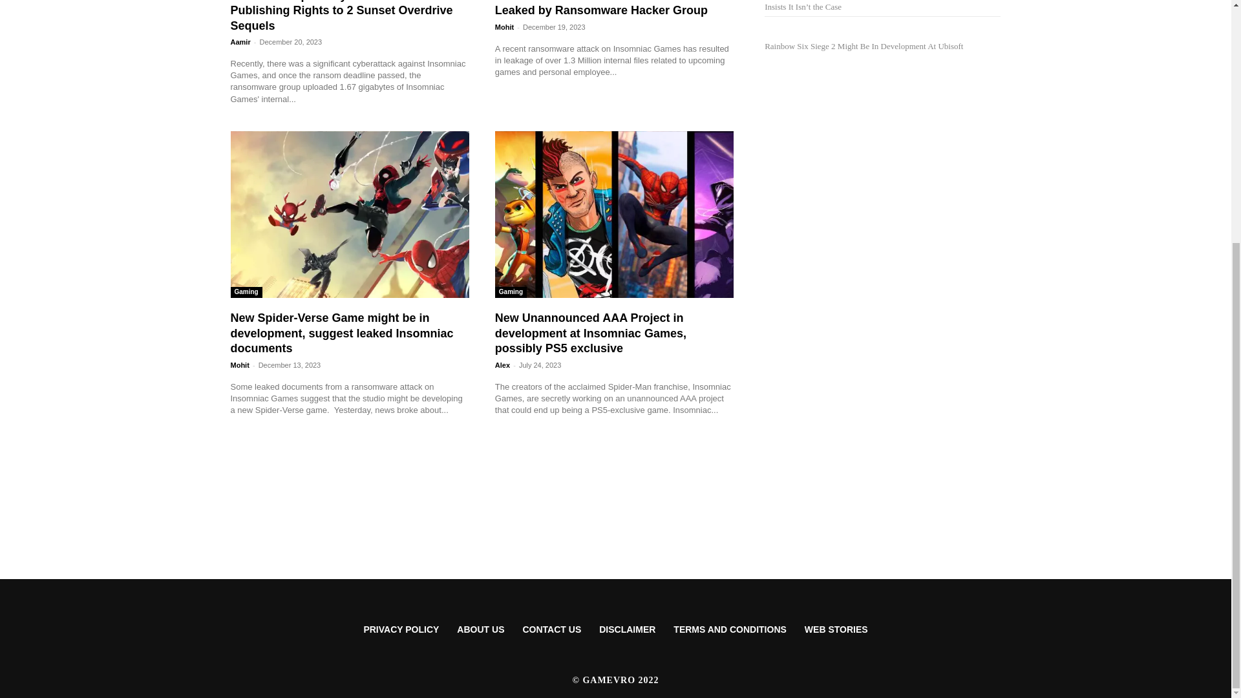 The image size is (1241, 698). Describe the element at coordinates (504, 26) in the screenshot. I see `Mohit` at that location.